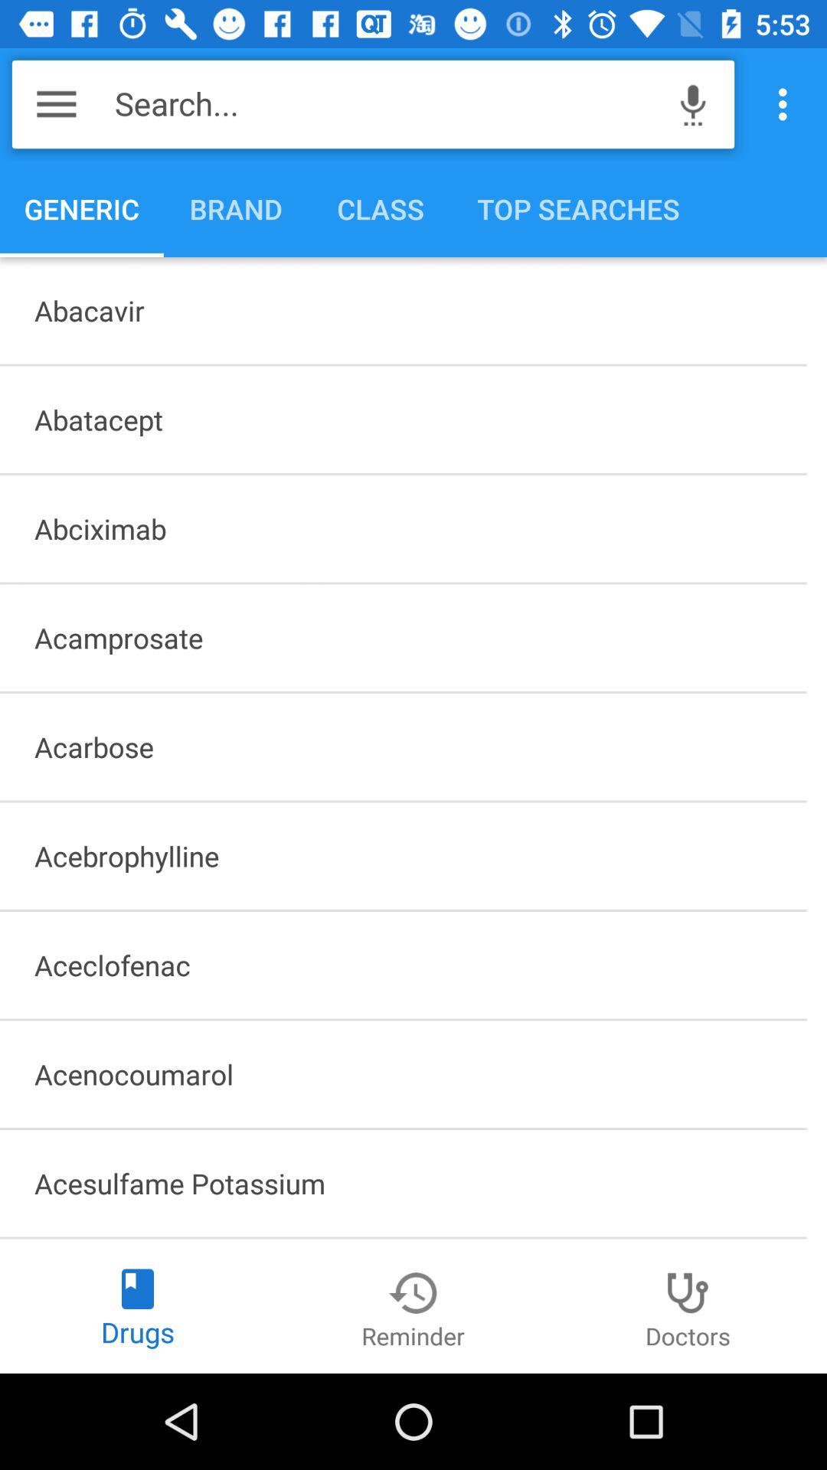 The image size is (827, 1470). What do you see at coordinates (403, 1183) in the screenshot?
I see `launch item below acenocoumarol icon` at bounding box center [403, 1183].